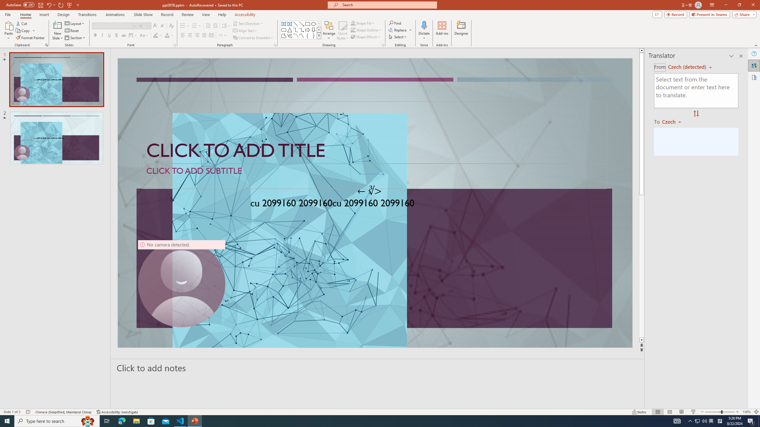  Describe the element at coordinates (353, 30) in the screenshot. I see `Shape Outline Green, Accent 1` at that location.